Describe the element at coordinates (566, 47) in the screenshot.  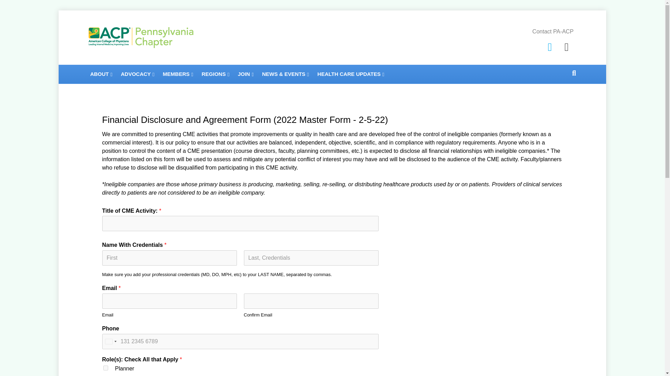
I see `Email` at that location.